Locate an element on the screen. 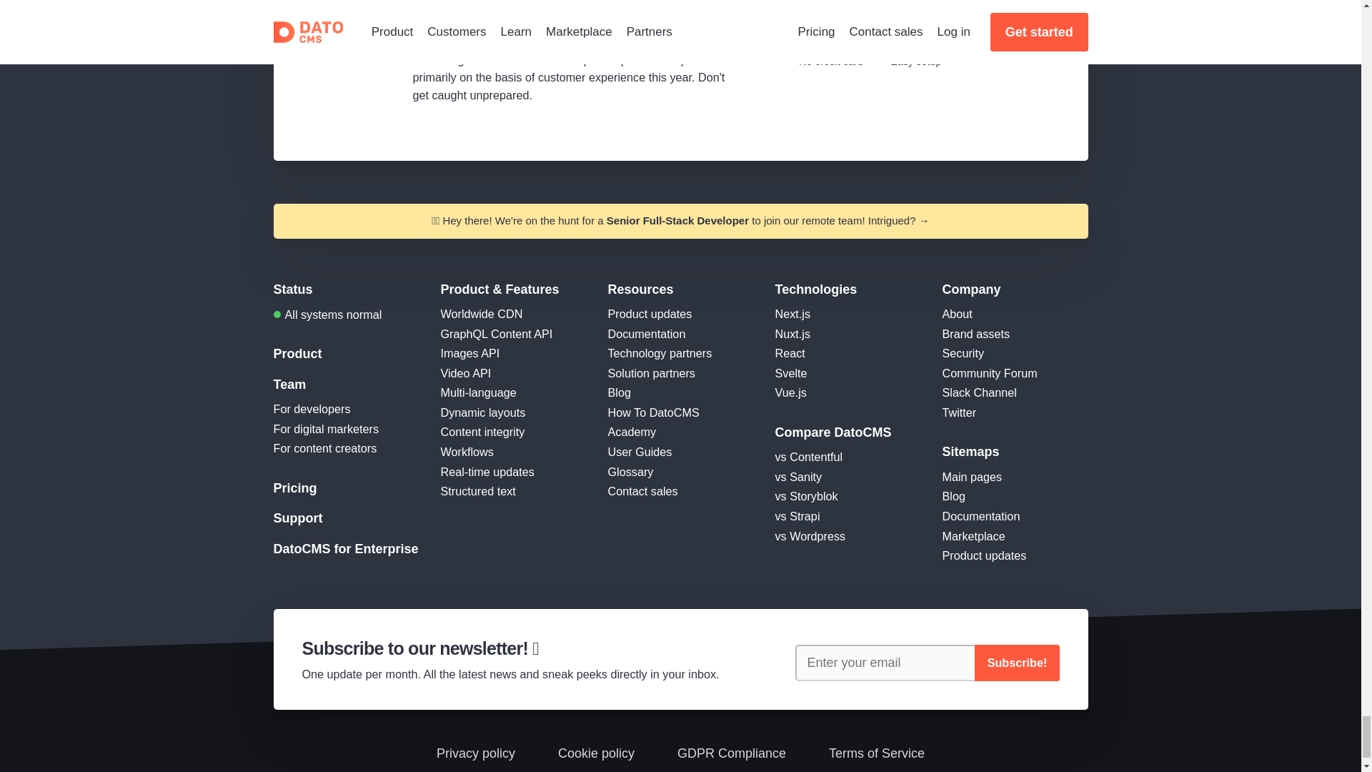 This screenshot has width=1372, height=772. Fastest headless CMS is located at coordinates (482, 313).